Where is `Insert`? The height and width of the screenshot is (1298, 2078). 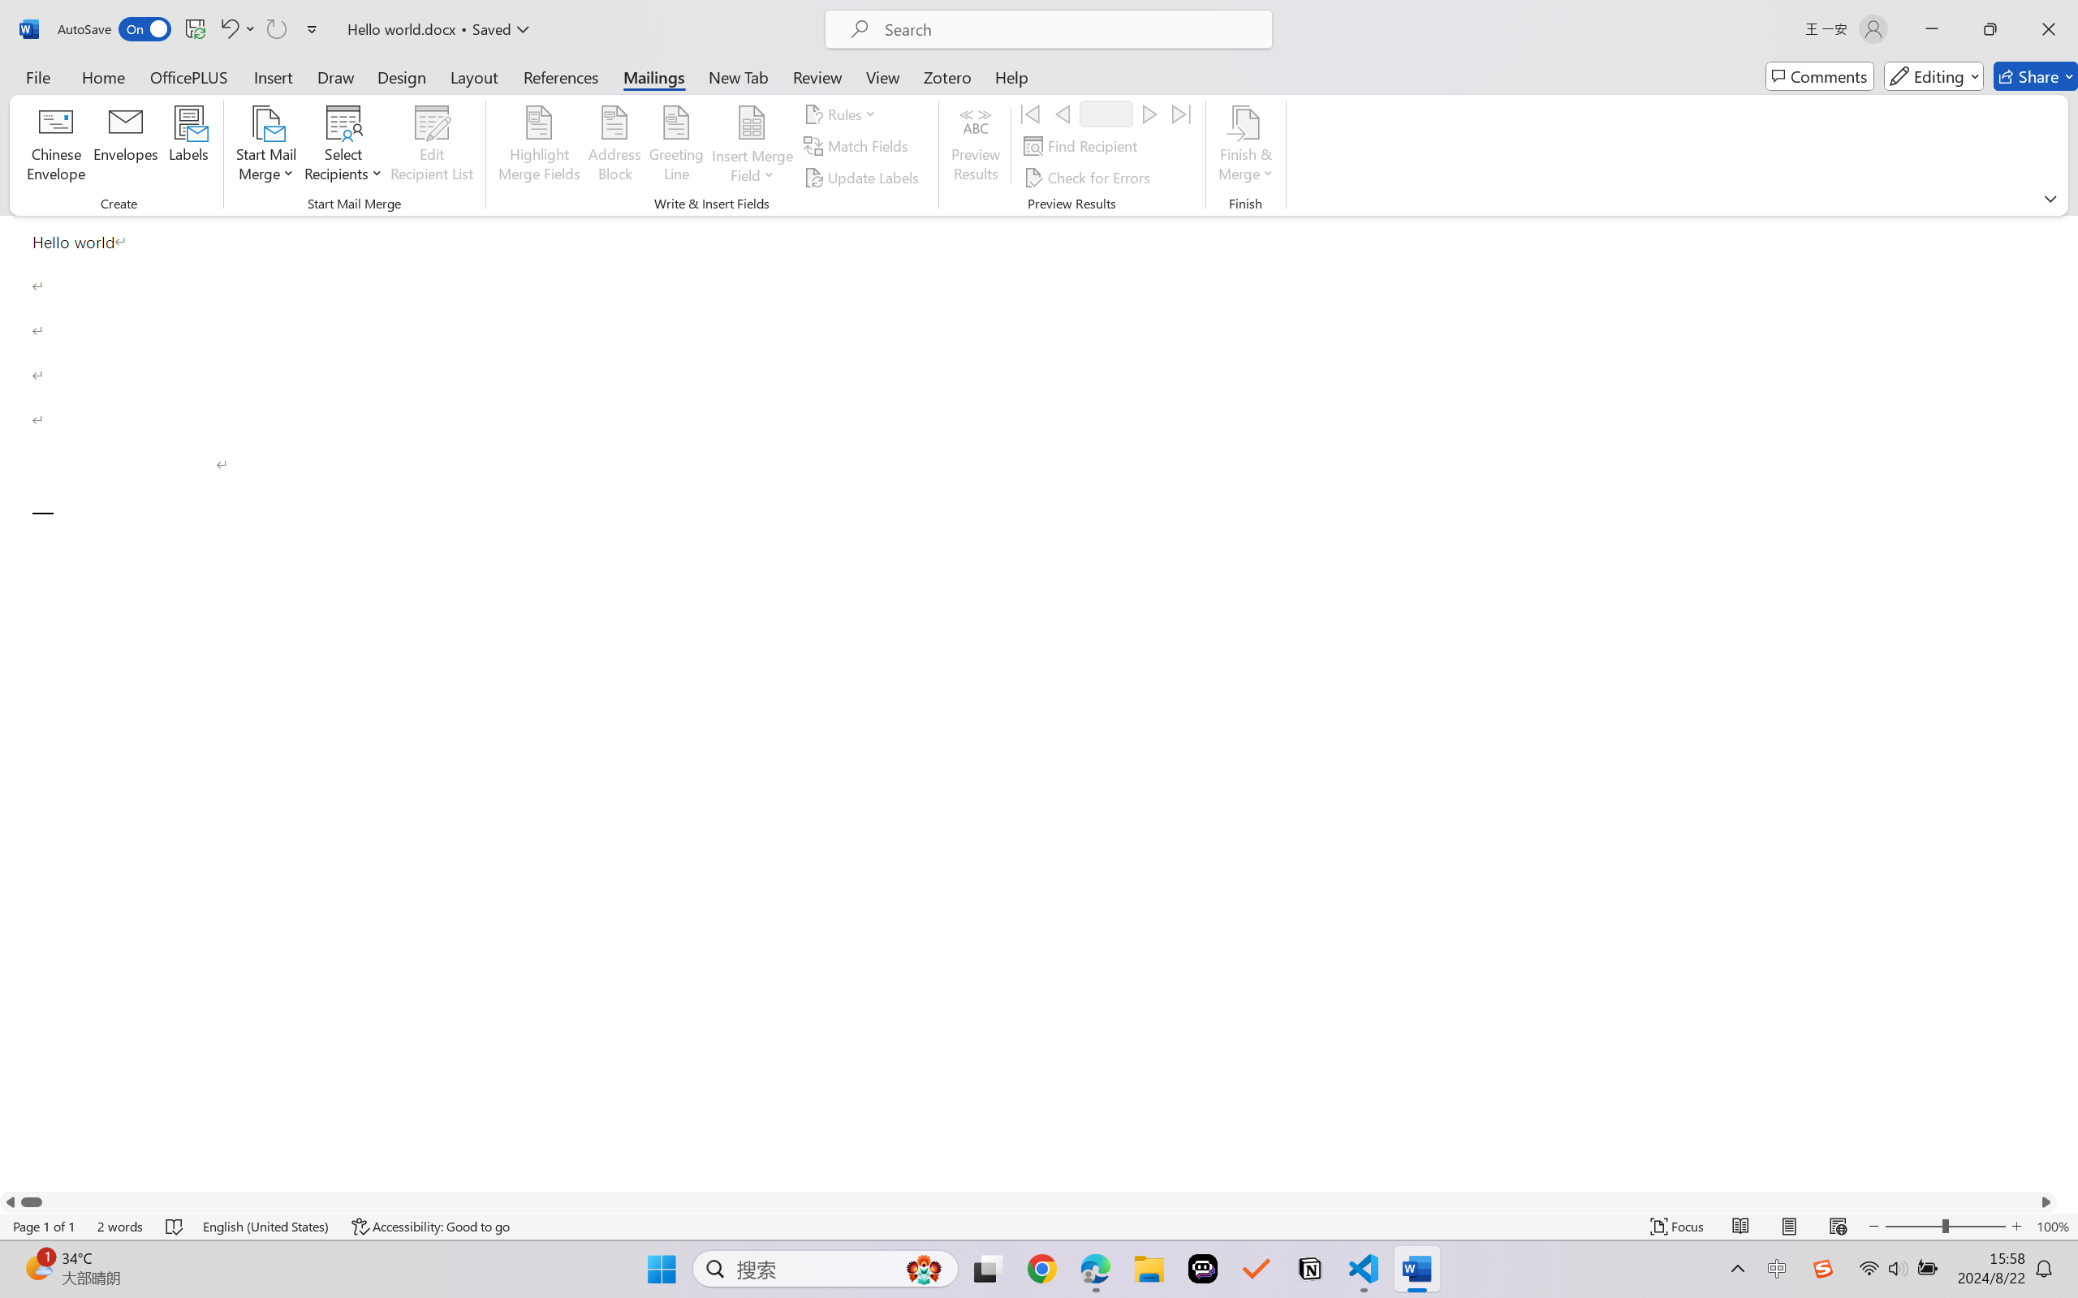 Insert is located at coordinates (273, 76).